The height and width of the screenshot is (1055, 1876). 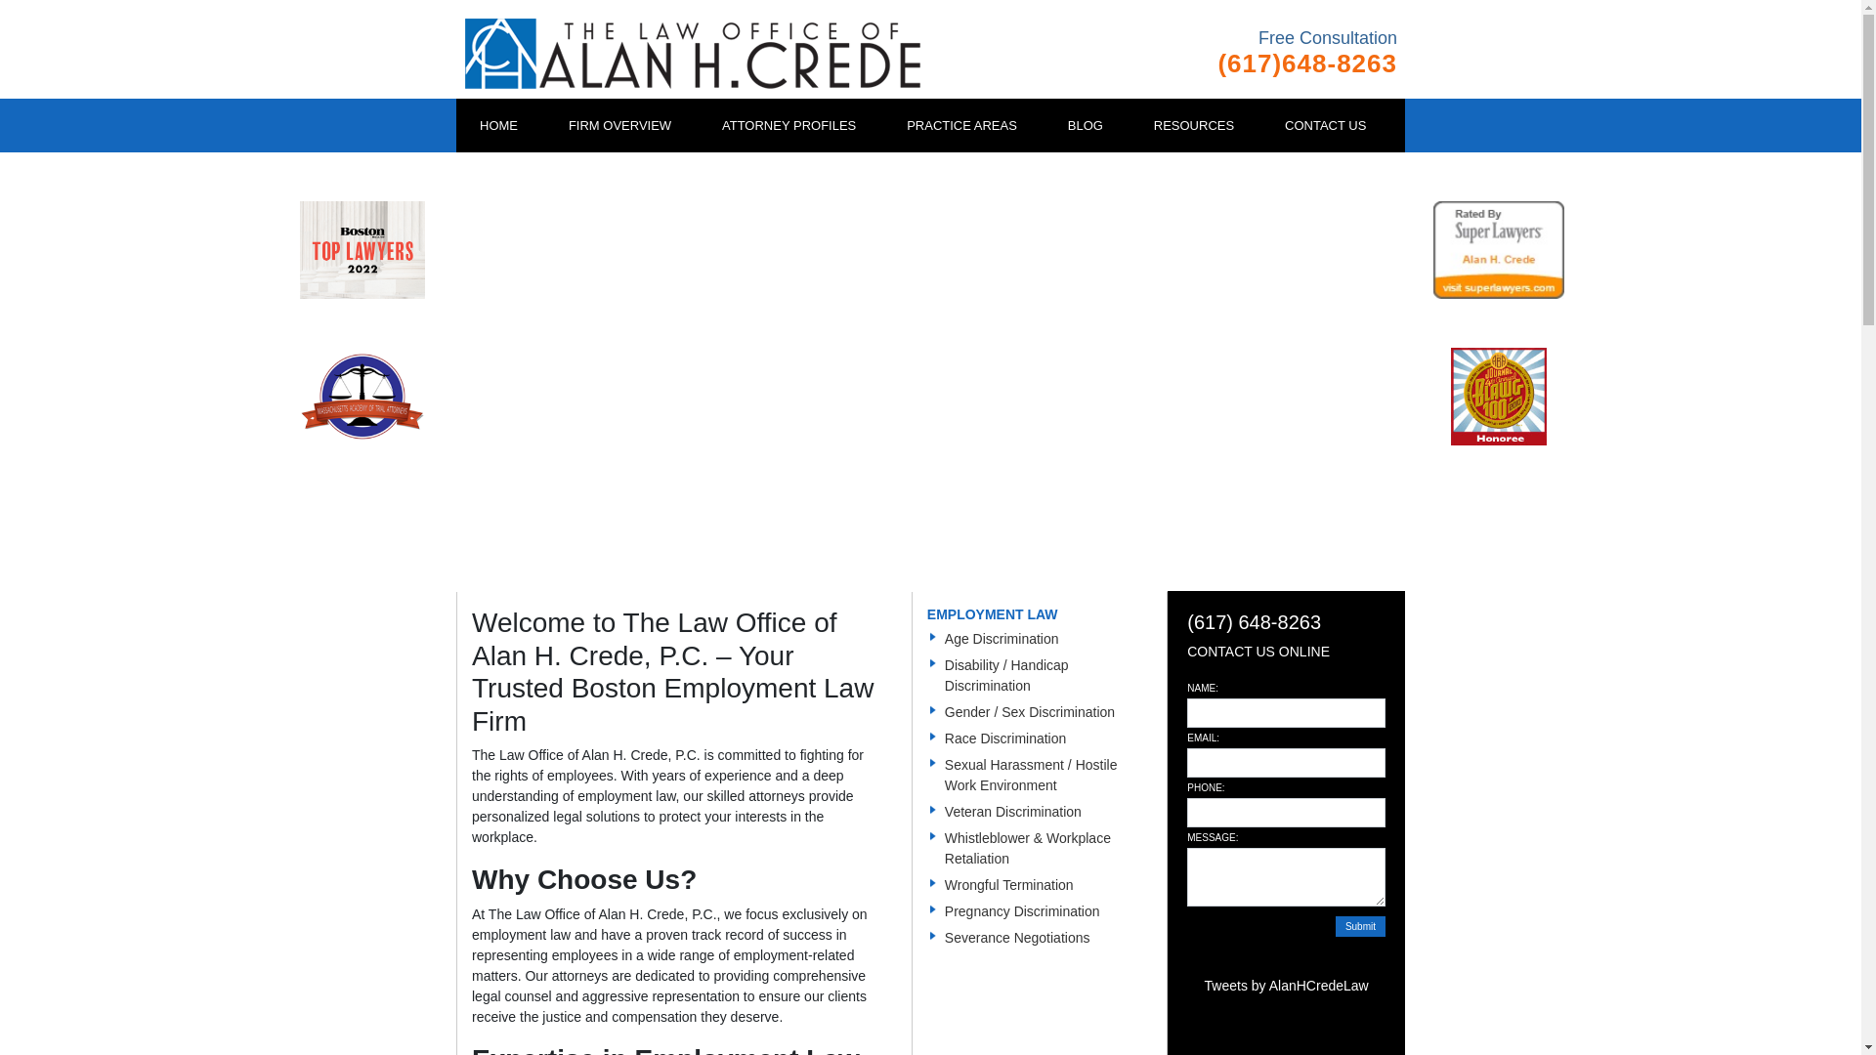 I want to click on HOME, so click(x=498, y=125).